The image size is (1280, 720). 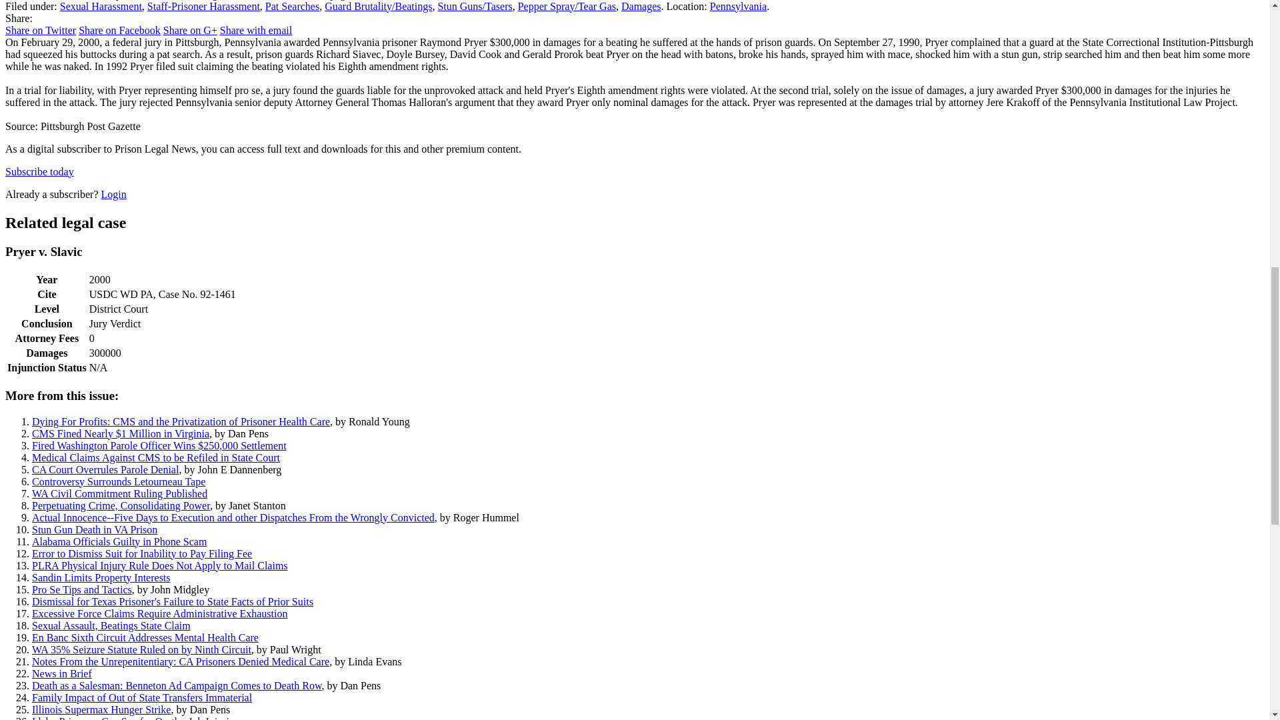 What do you see at coordinates (119, 30) in the screenshot?
I see `Share on Facebook` at bounding box center [119, 30].